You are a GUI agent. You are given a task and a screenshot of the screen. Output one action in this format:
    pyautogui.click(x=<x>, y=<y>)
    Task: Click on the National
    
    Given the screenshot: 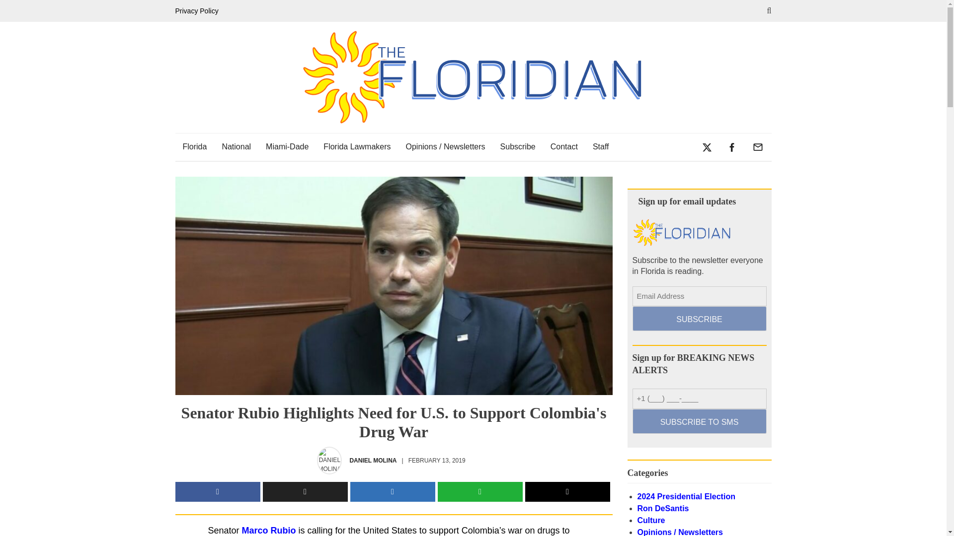 What is the action you would take?
    pyautogui.click(x=236, y=146)
    